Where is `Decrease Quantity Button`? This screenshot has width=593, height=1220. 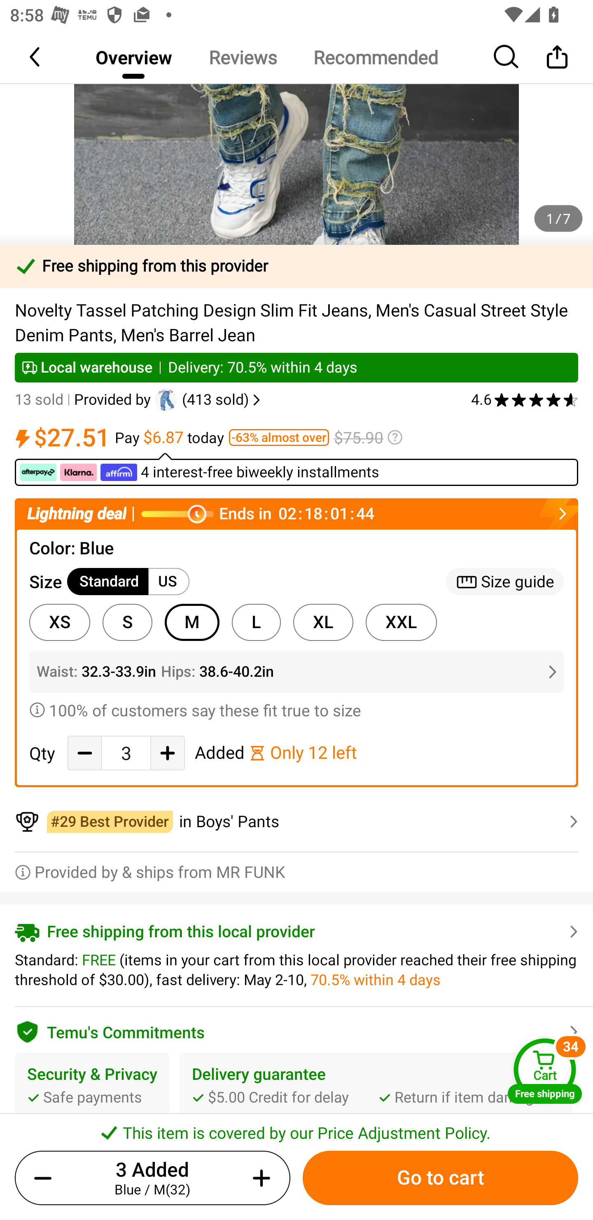 Decrease Quantity Button is located at coordinates (46, 1178).